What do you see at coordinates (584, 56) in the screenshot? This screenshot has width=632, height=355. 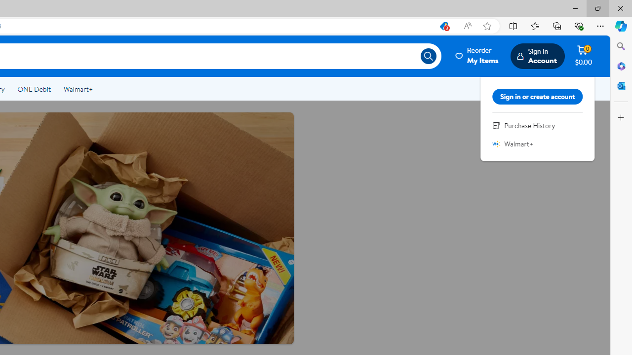 I see `Cart contains 0 items Total Amount $0.00` at bounding box center [584, 56].